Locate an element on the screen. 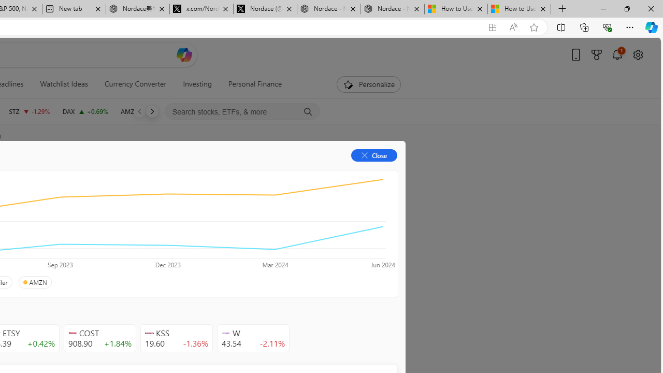 This screenshot has width=663, height=373. AMZN is located at coordinates (34, 282).